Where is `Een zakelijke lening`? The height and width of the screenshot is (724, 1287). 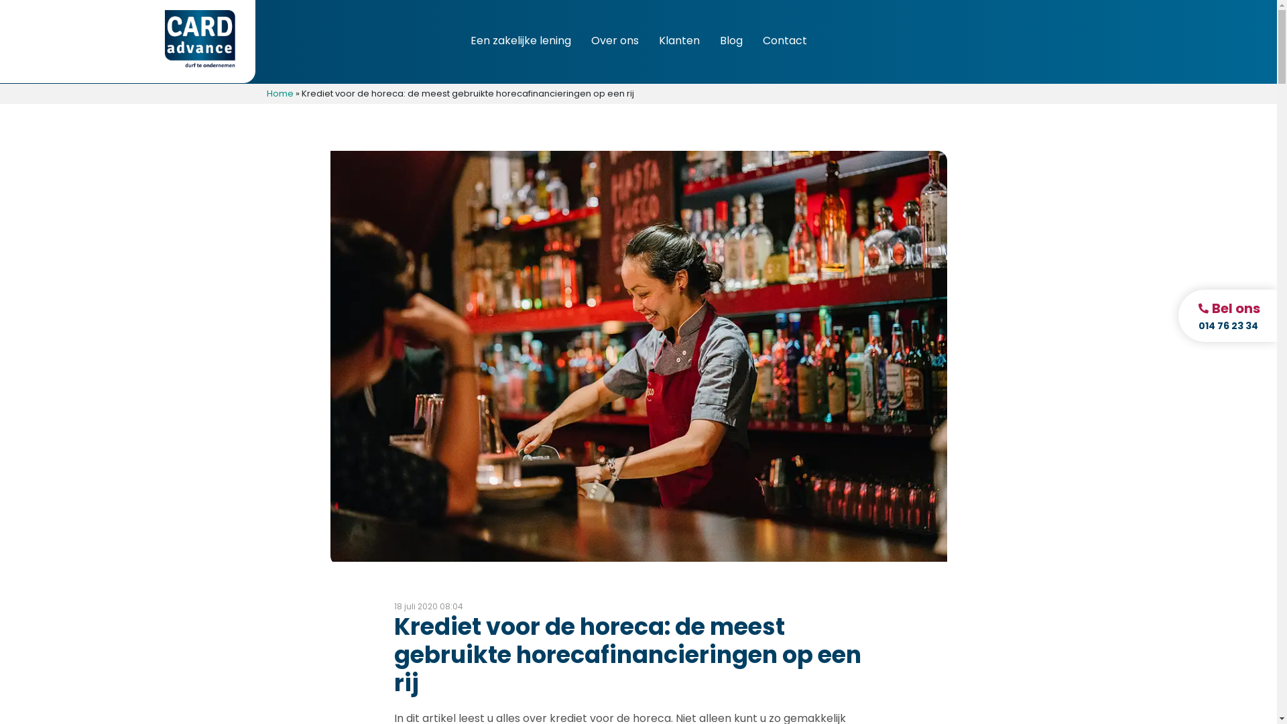
Een zakelijke lening is located at coordinates (521, 42).